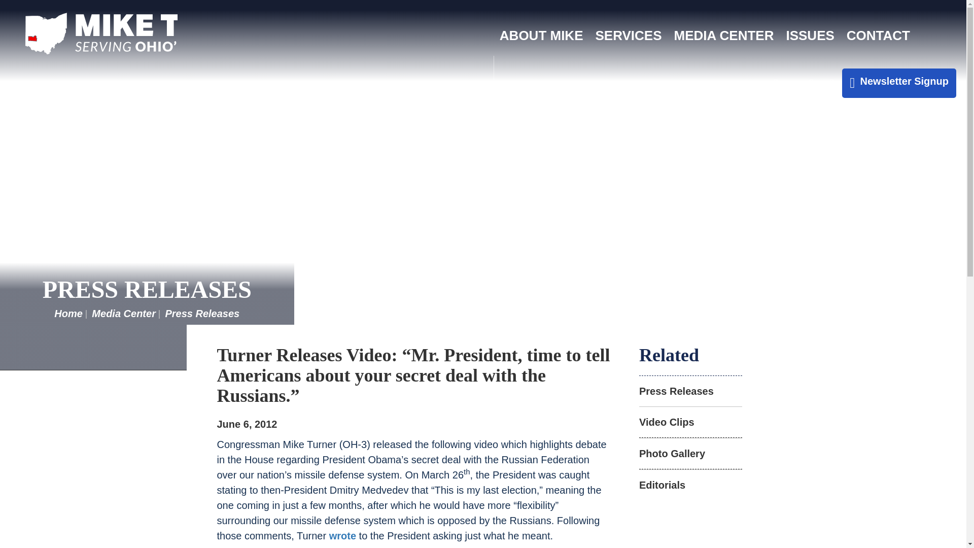 This screenshot has height=548, width=974. What do you see at coordinates (810, 36) in the screenshot?
I see `ISSUES` at bounding box center [810, 36].